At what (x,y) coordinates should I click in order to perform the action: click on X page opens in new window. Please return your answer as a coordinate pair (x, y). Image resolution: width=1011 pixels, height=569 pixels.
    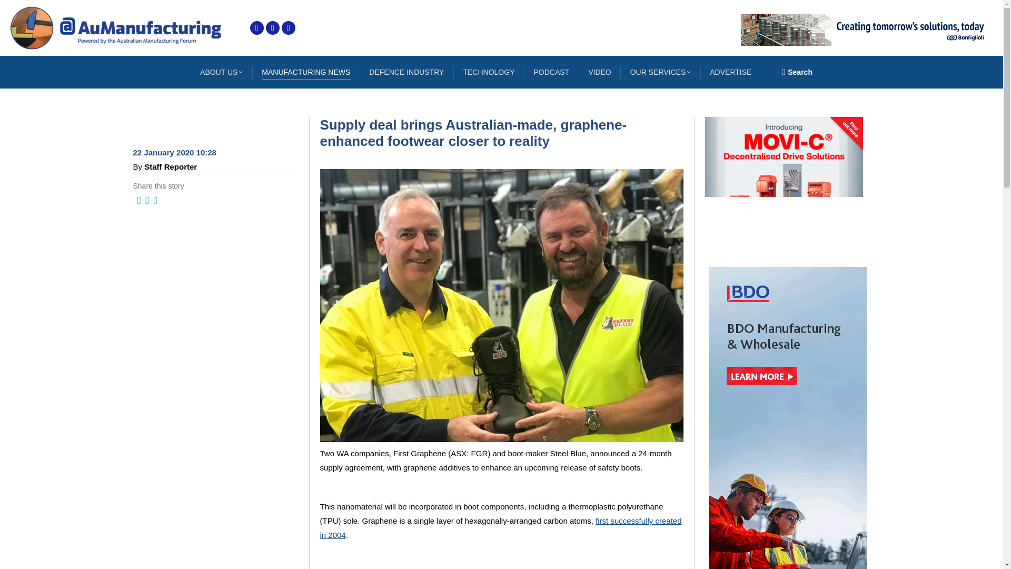
    Looking at the image, I should click on (257, 27).